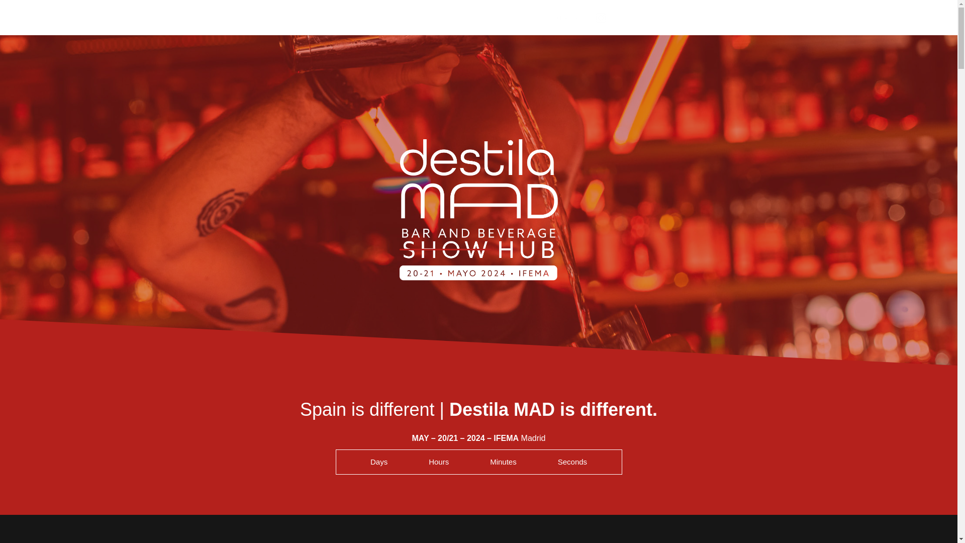 This screenshot has width=965, height=543. What do you see at coordinates (488, 18) in the screenshot?
I see `Who we are` at bounding box center [488, 18].